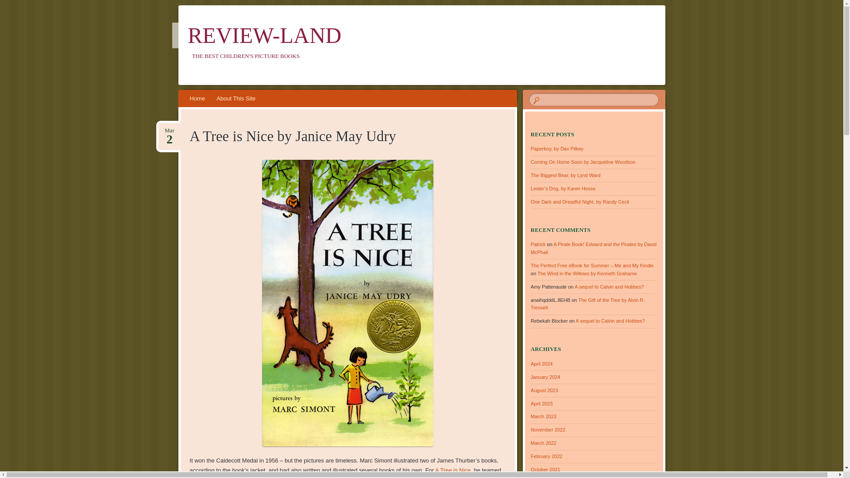 The width and height of the screenshot is (850, 478). What do you see at coordinates (169, 131) in the screenshot?
I see `A sequel to Calvin and Hobbes?` at bounding box center [169, 131].